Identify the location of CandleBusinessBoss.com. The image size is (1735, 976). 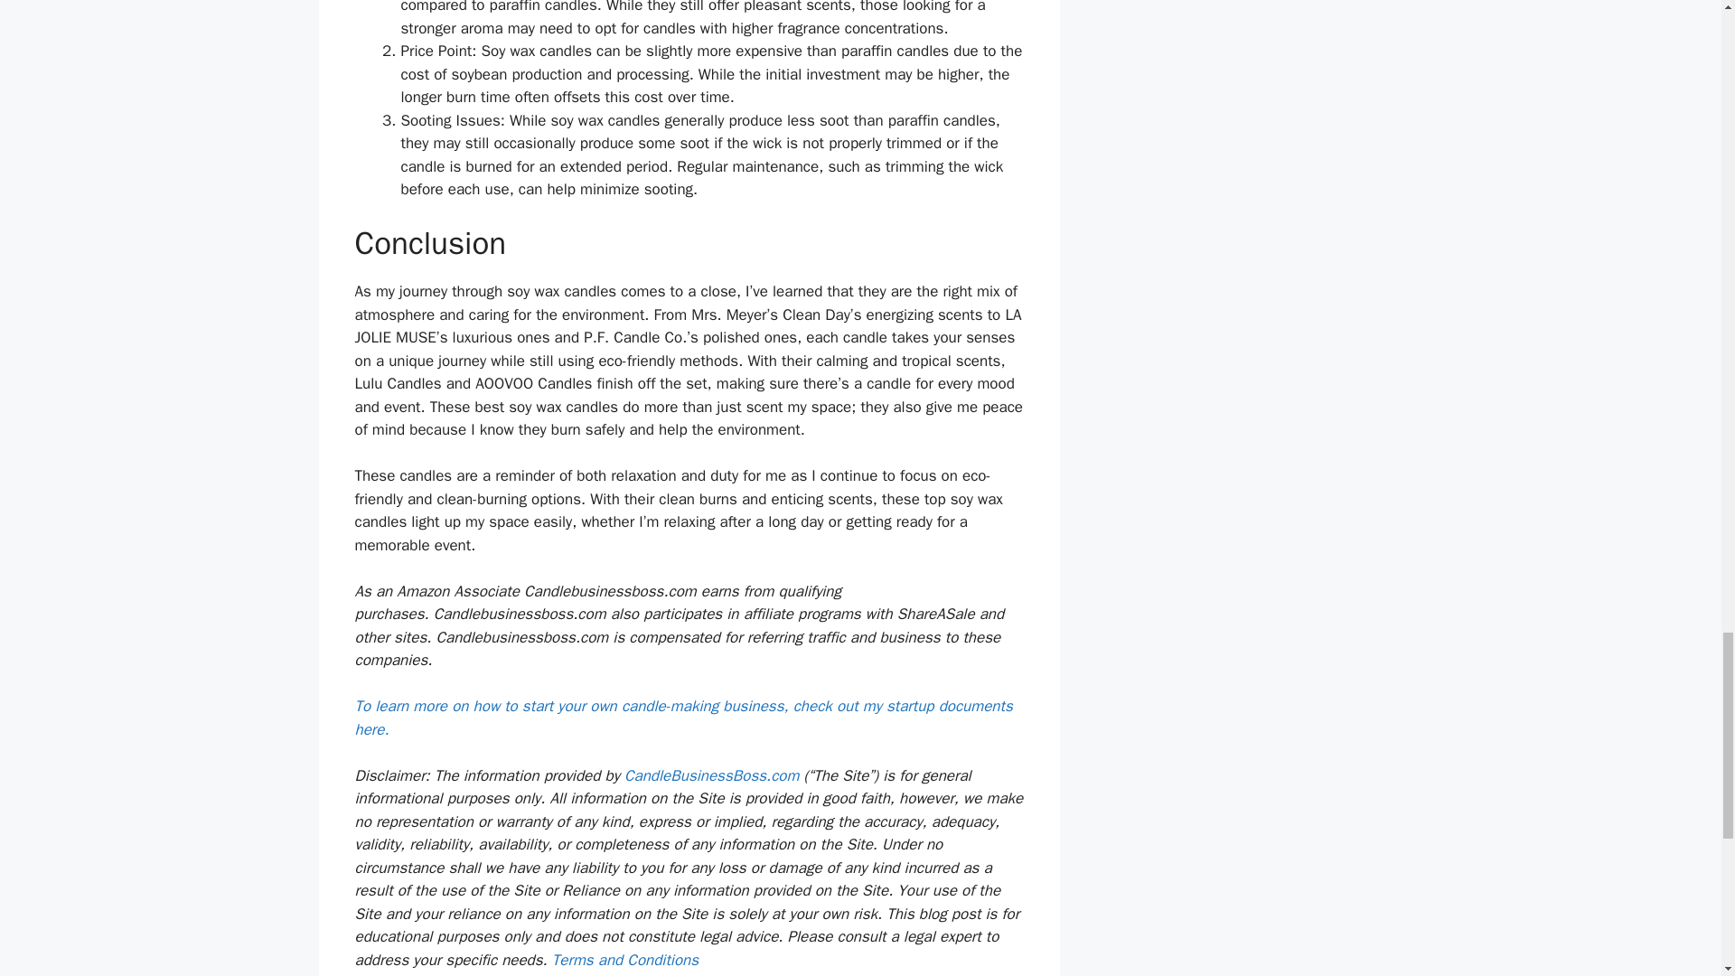
(712, 775).